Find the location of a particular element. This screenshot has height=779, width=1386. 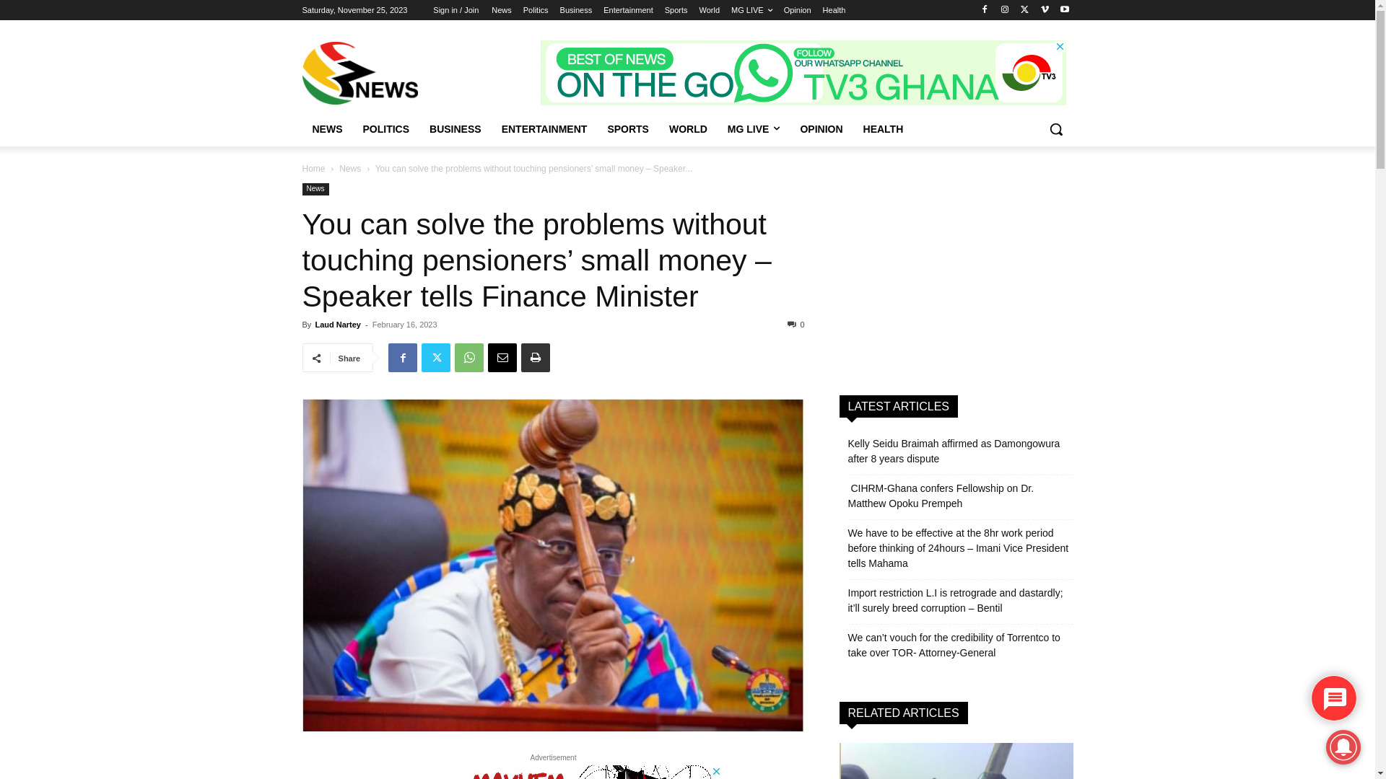

Speaker Alban Bagbin gavel is located at coordinates (553, 565).